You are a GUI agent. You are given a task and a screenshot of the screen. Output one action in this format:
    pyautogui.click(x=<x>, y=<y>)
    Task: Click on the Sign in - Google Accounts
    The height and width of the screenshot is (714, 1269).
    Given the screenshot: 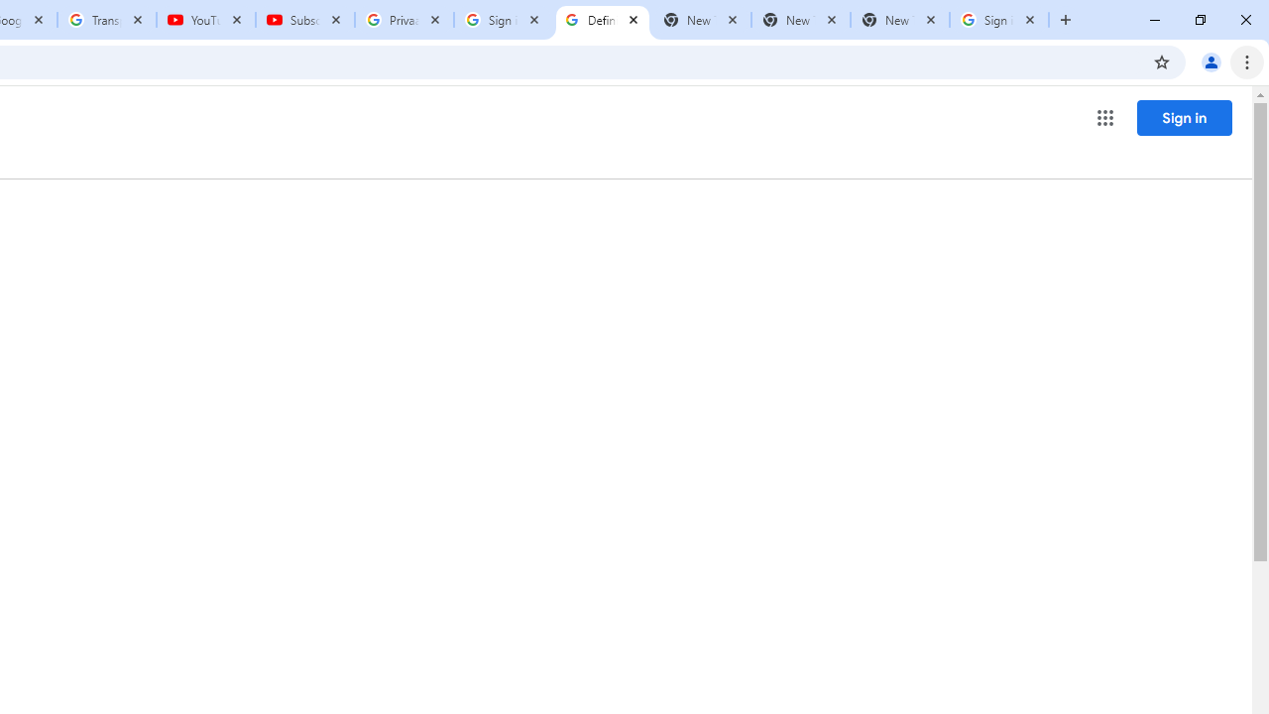 What is the action you would take?
    pyautogui.click(x=999, y=20)
    